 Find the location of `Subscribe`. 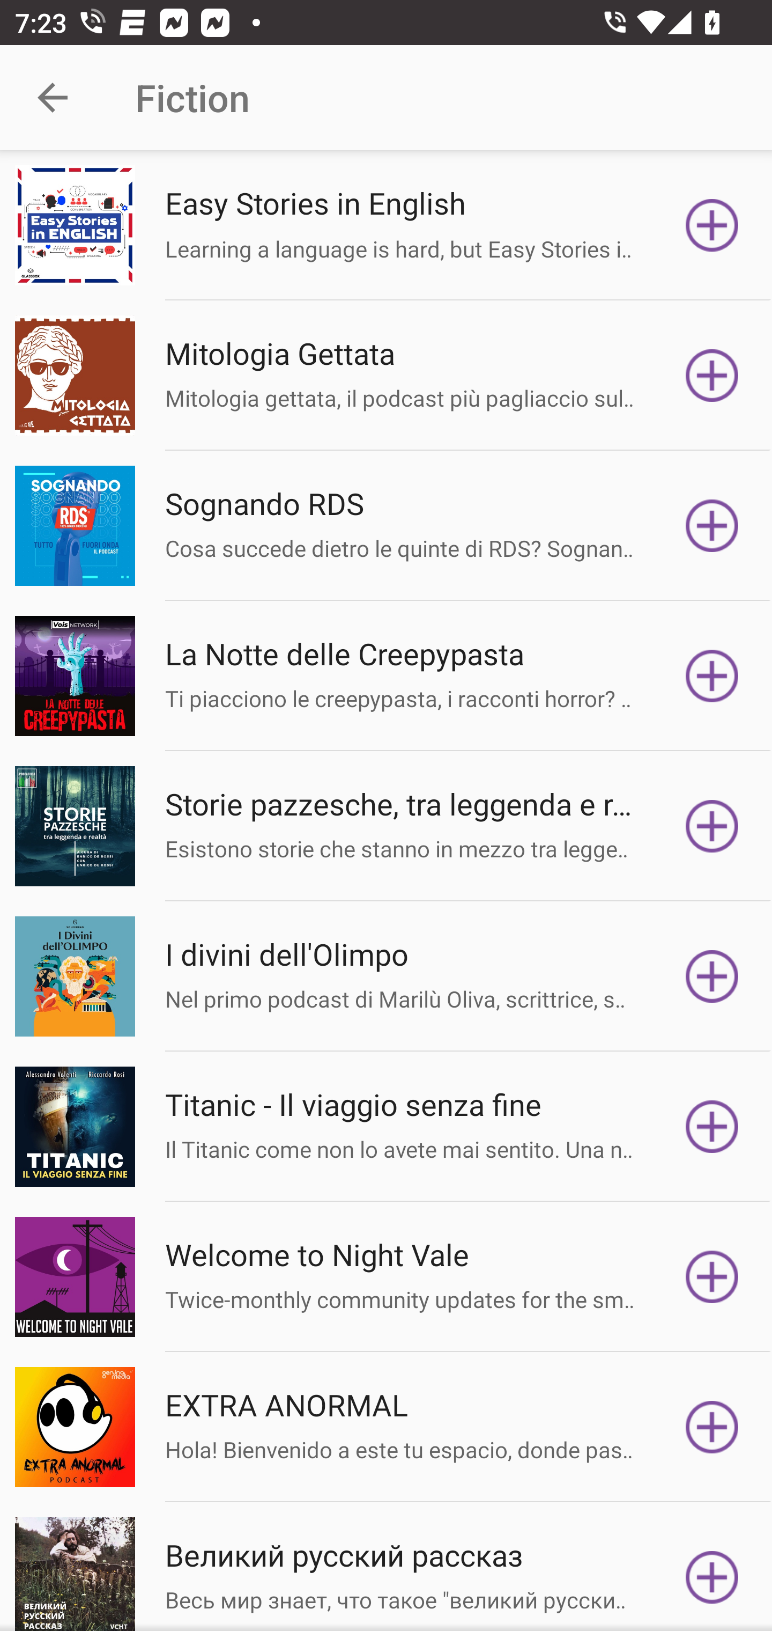

Subscribe is located at coordinates (712, 826).